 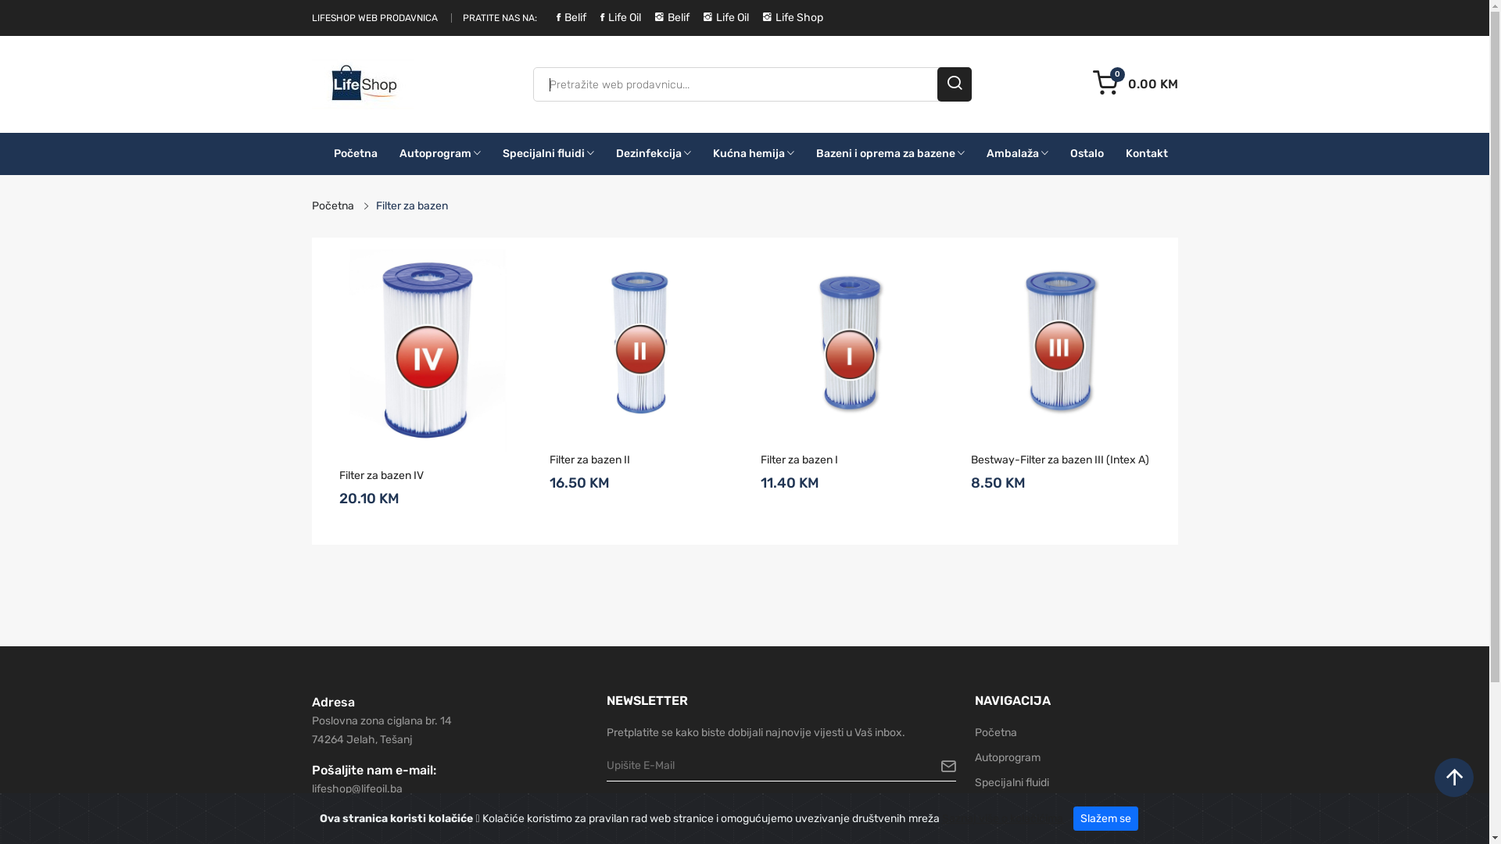 What do you see at coordinates (1087, 154) in the screenshot?
I see `Ostalo` at bounding box center [1087, 154].